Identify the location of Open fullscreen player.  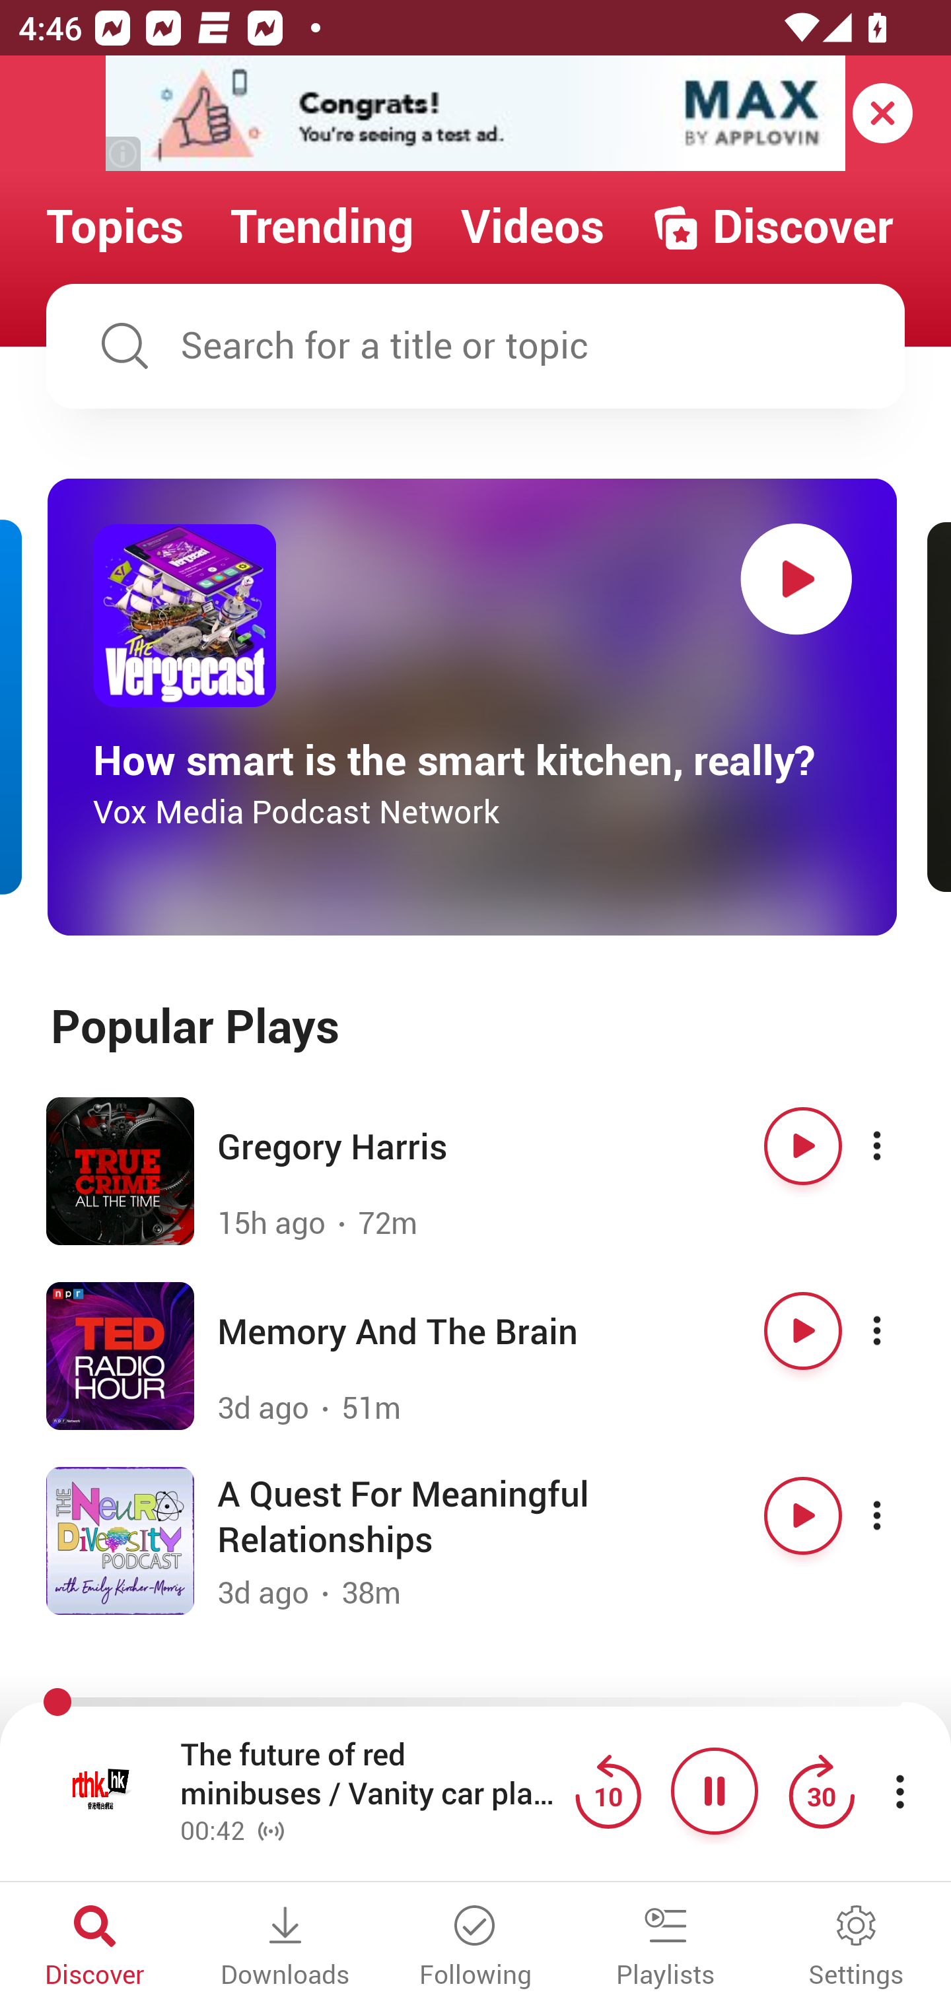
(102, 1790).